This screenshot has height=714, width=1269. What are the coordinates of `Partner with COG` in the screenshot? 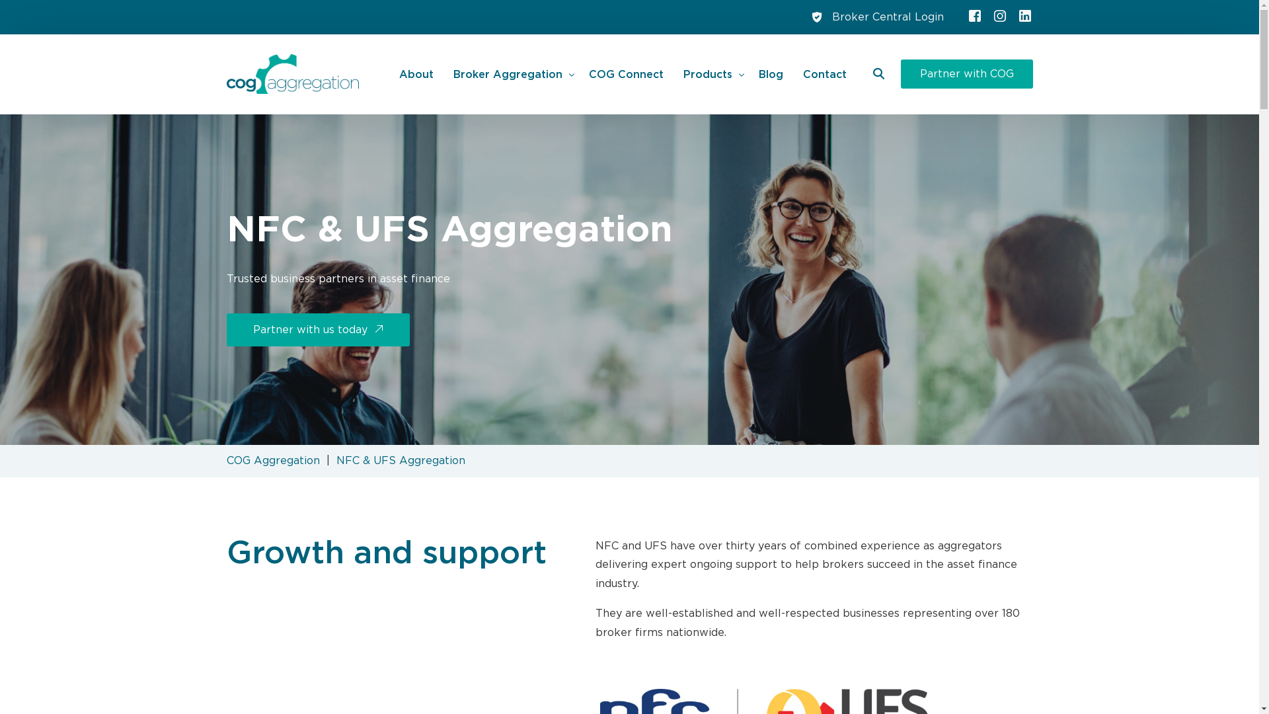 It's located at (967, 74).